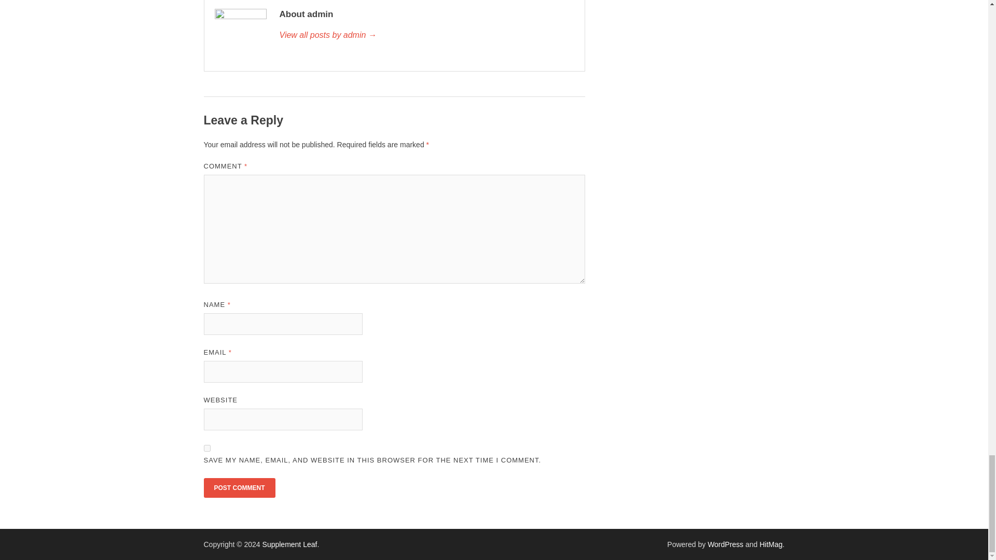  Describe the element at coordinates (426, 35) in the screenshot. I see `admin` at that location.